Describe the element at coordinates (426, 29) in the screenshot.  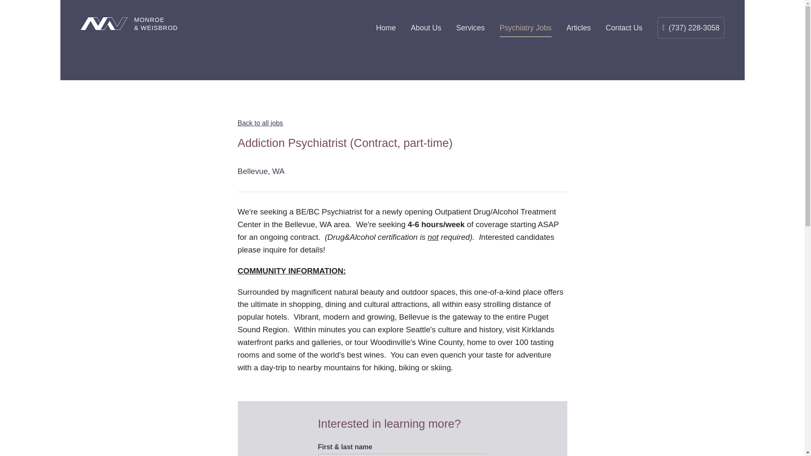
I see `About Us` at that location.